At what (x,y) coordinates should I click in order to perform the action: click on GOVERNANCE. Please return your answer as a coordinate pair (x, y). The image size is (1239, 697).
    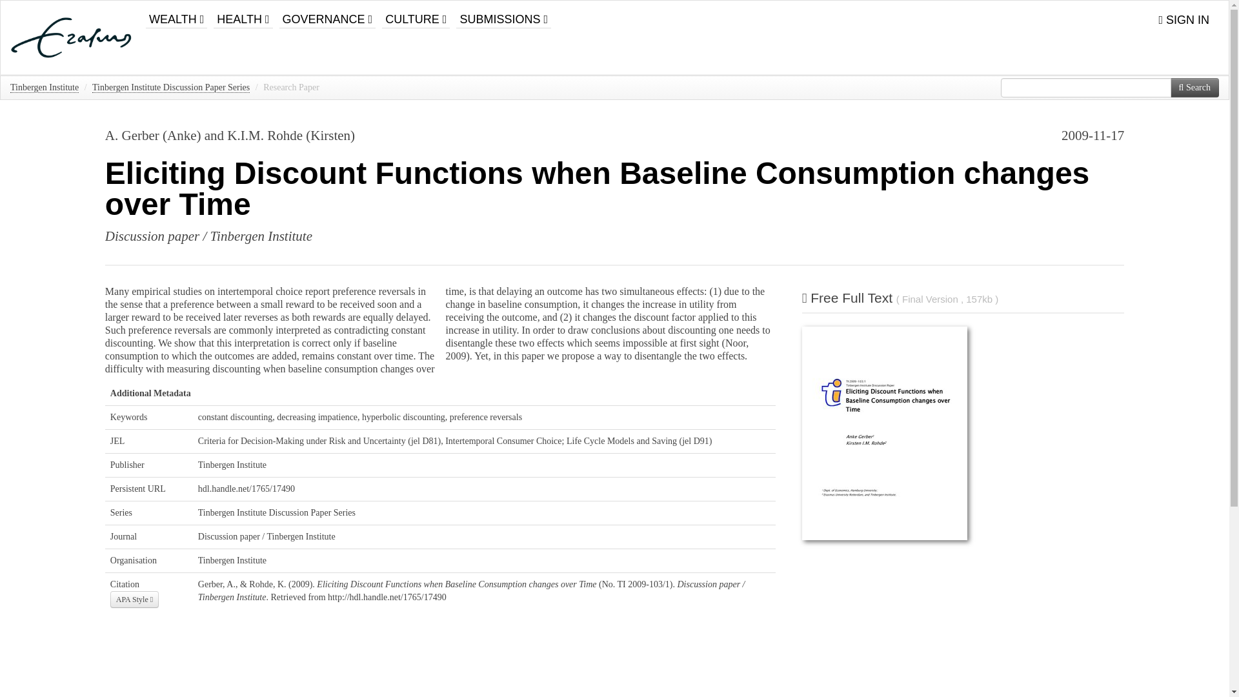
    Looking at the image, I should click on (328, 14).